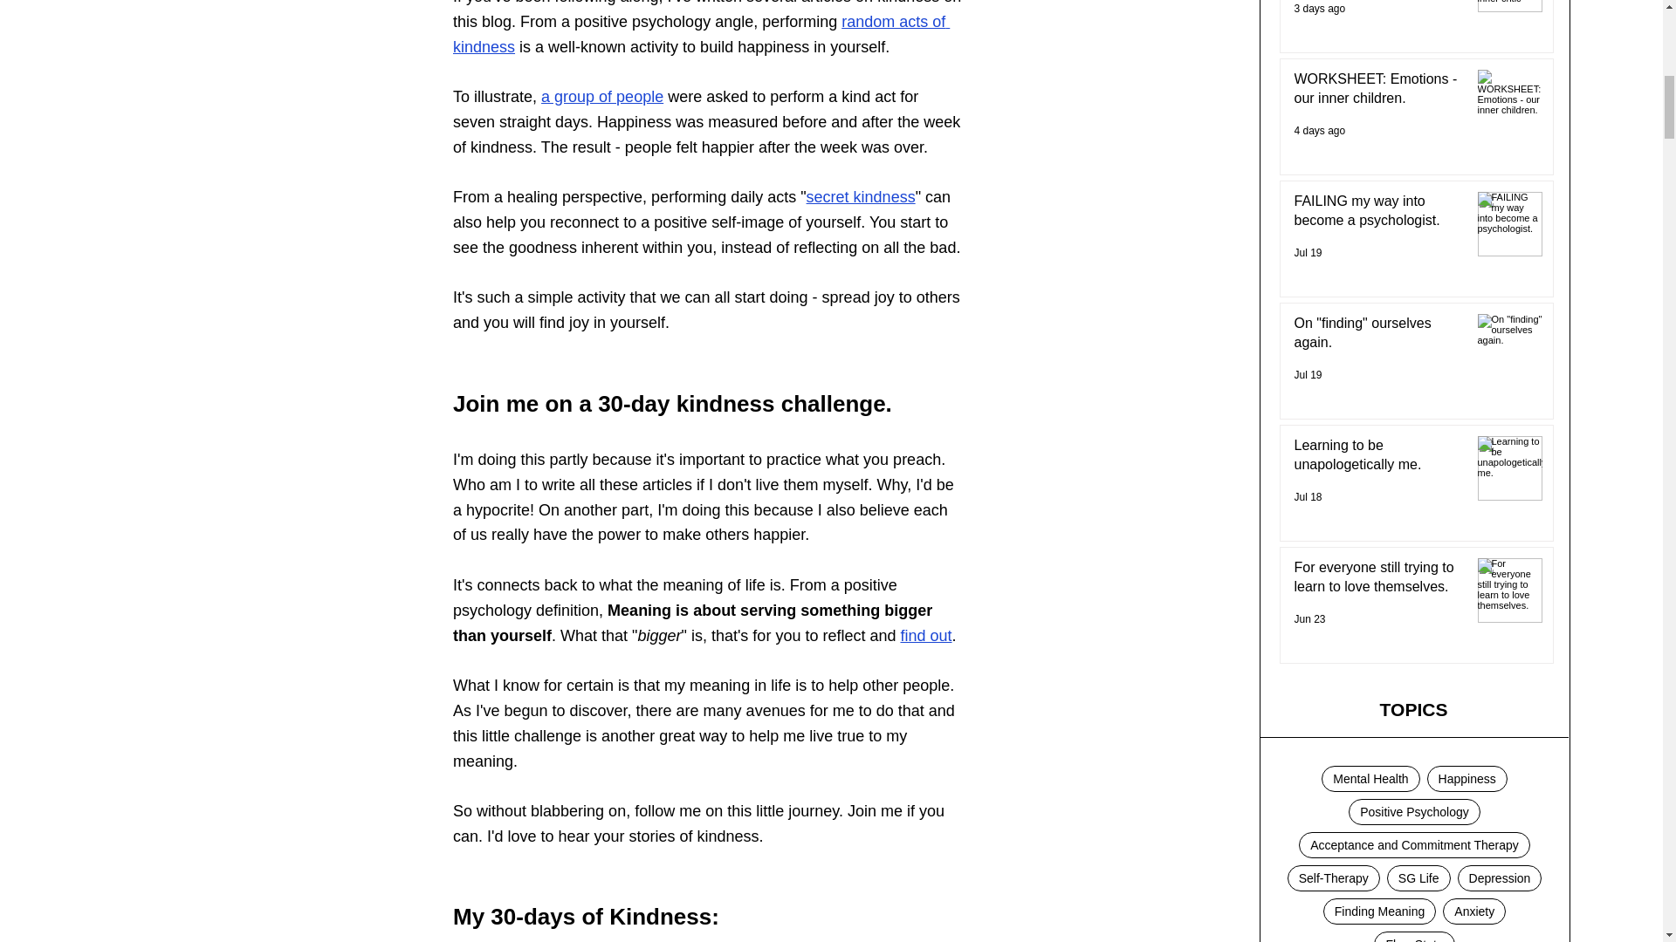 The image size is (1676, 942). What do you see at coordinates (1378, 581) in the screenshot?
I see `For everyone still trying to learn to love themselves.` at bounding box center [1378, 581].